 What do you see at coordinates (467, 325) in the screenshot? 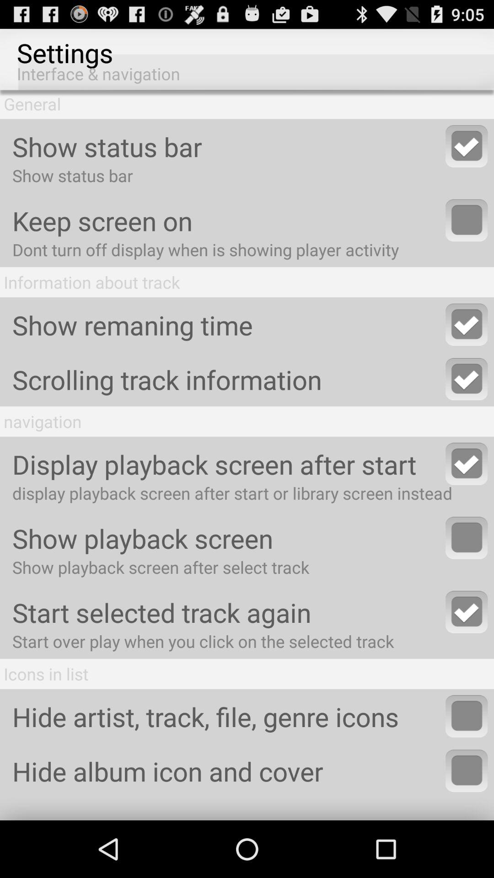
I see `show remaining time option` at bounding box center [467, 325].